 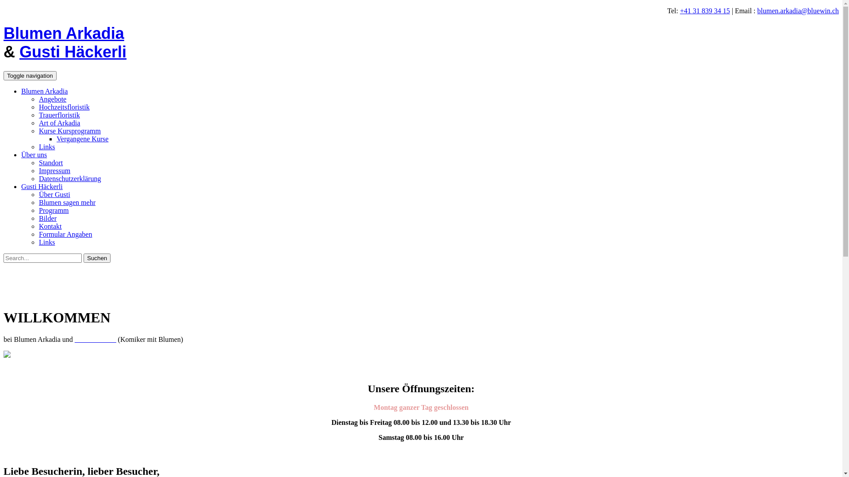 What do you see at coordinates (47, 147) in the screenshot?
I see `Links` at bounding box center [47, 147].